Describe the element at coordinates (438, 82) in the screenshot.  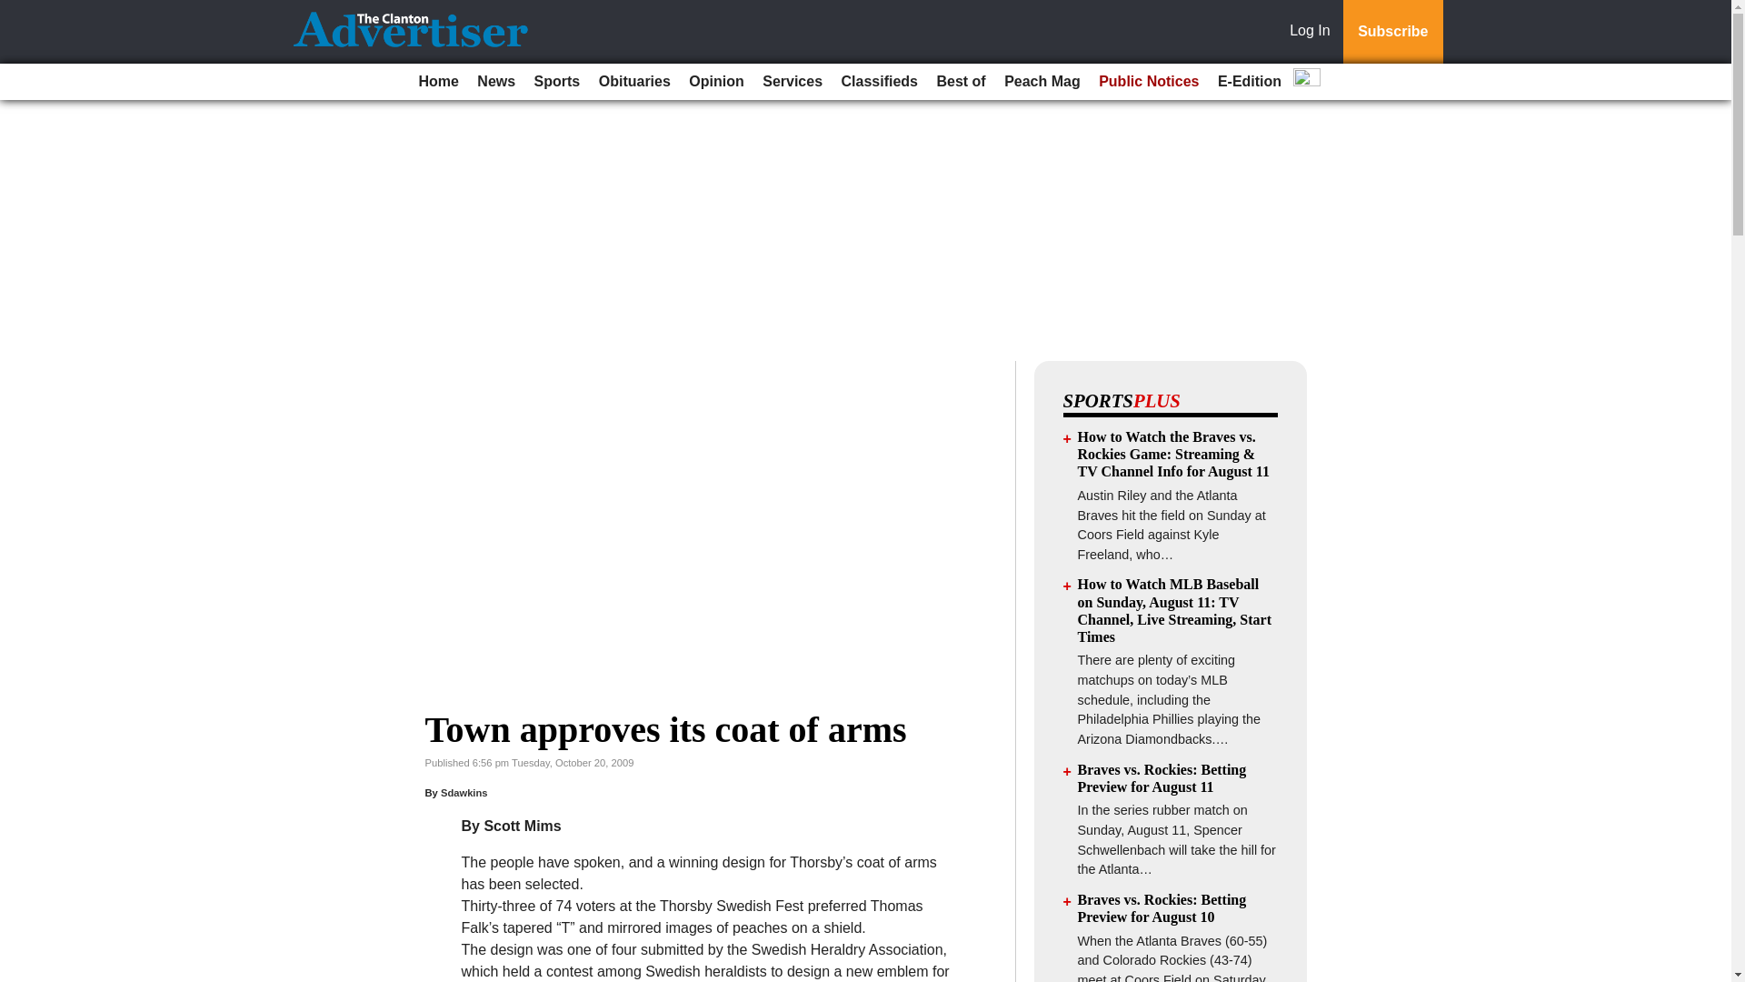
I see `Home` at that location.